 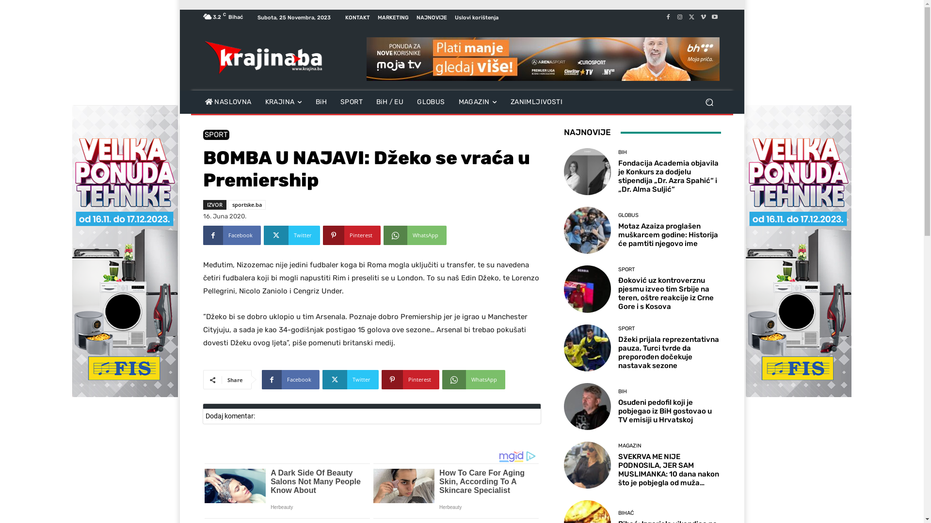 I want to click on KONTAKT, so click(x=358, y=17).